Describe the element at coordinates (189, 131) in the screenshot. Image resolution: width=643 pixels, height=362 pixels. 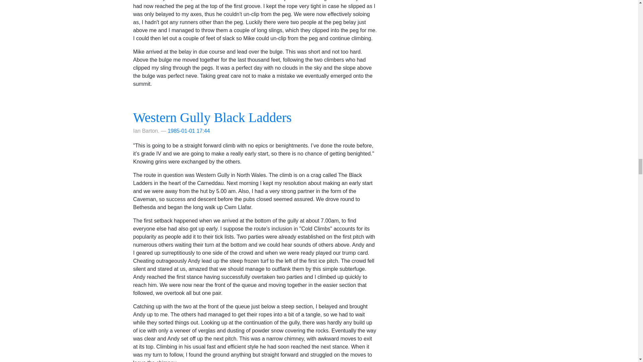
I see `1985-01-01 17:44` at that location.